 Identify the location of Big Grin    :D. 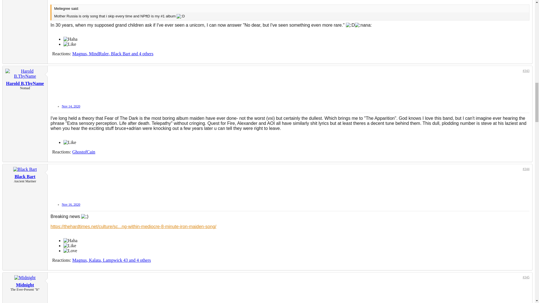
(350, 25).